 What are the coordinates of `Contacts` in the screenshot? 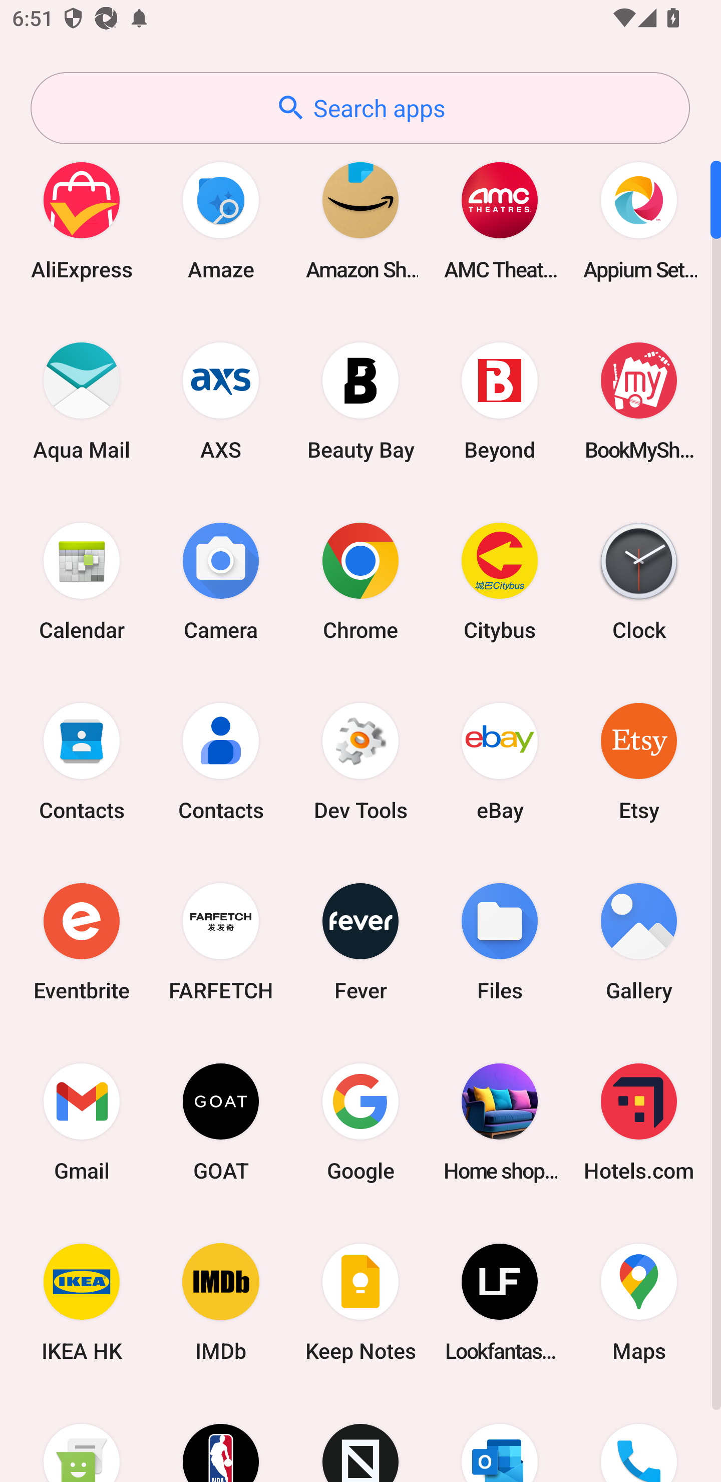 It's located at (82, 761).